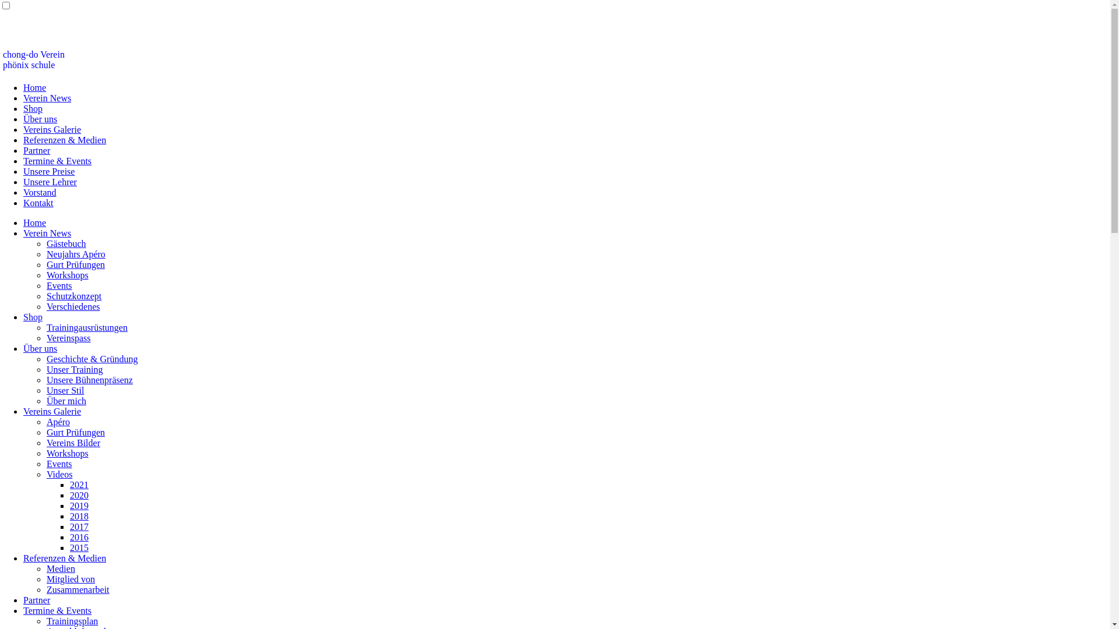 The width and height of the screenshot is (1119, 629). What do you see at coordinates (33, 317) in the screenshot?
I see `Shop` at bounding box center [33, 317].